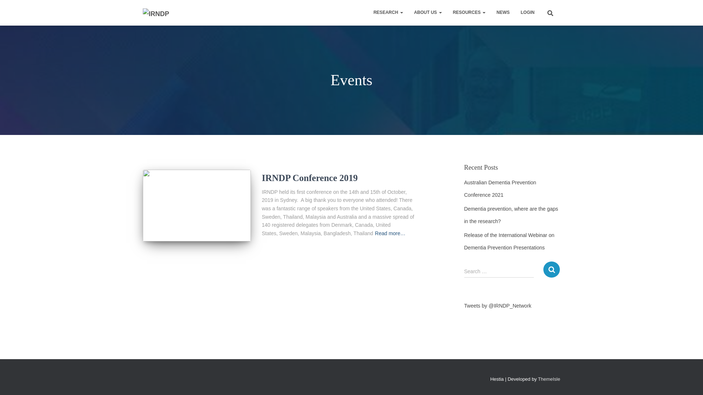  I want to click on ThemeIsle, so click(549, 379).